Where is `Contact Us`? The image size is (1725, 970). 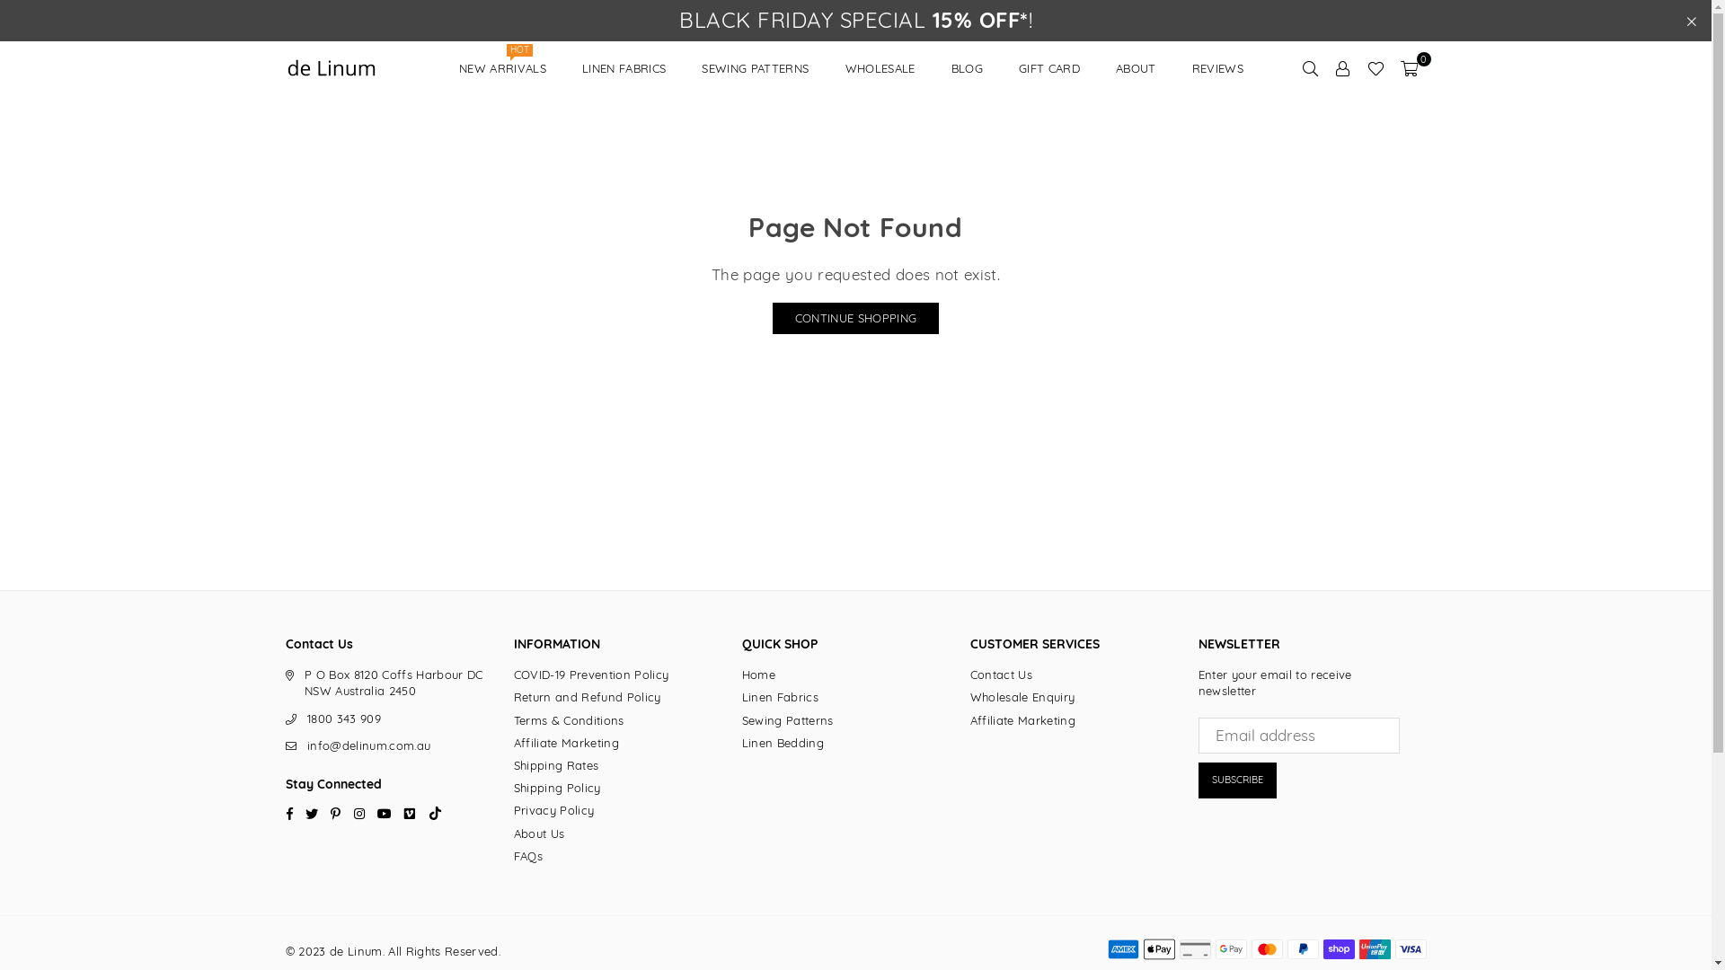
Contact Us is located at coordinates (1001, 674).